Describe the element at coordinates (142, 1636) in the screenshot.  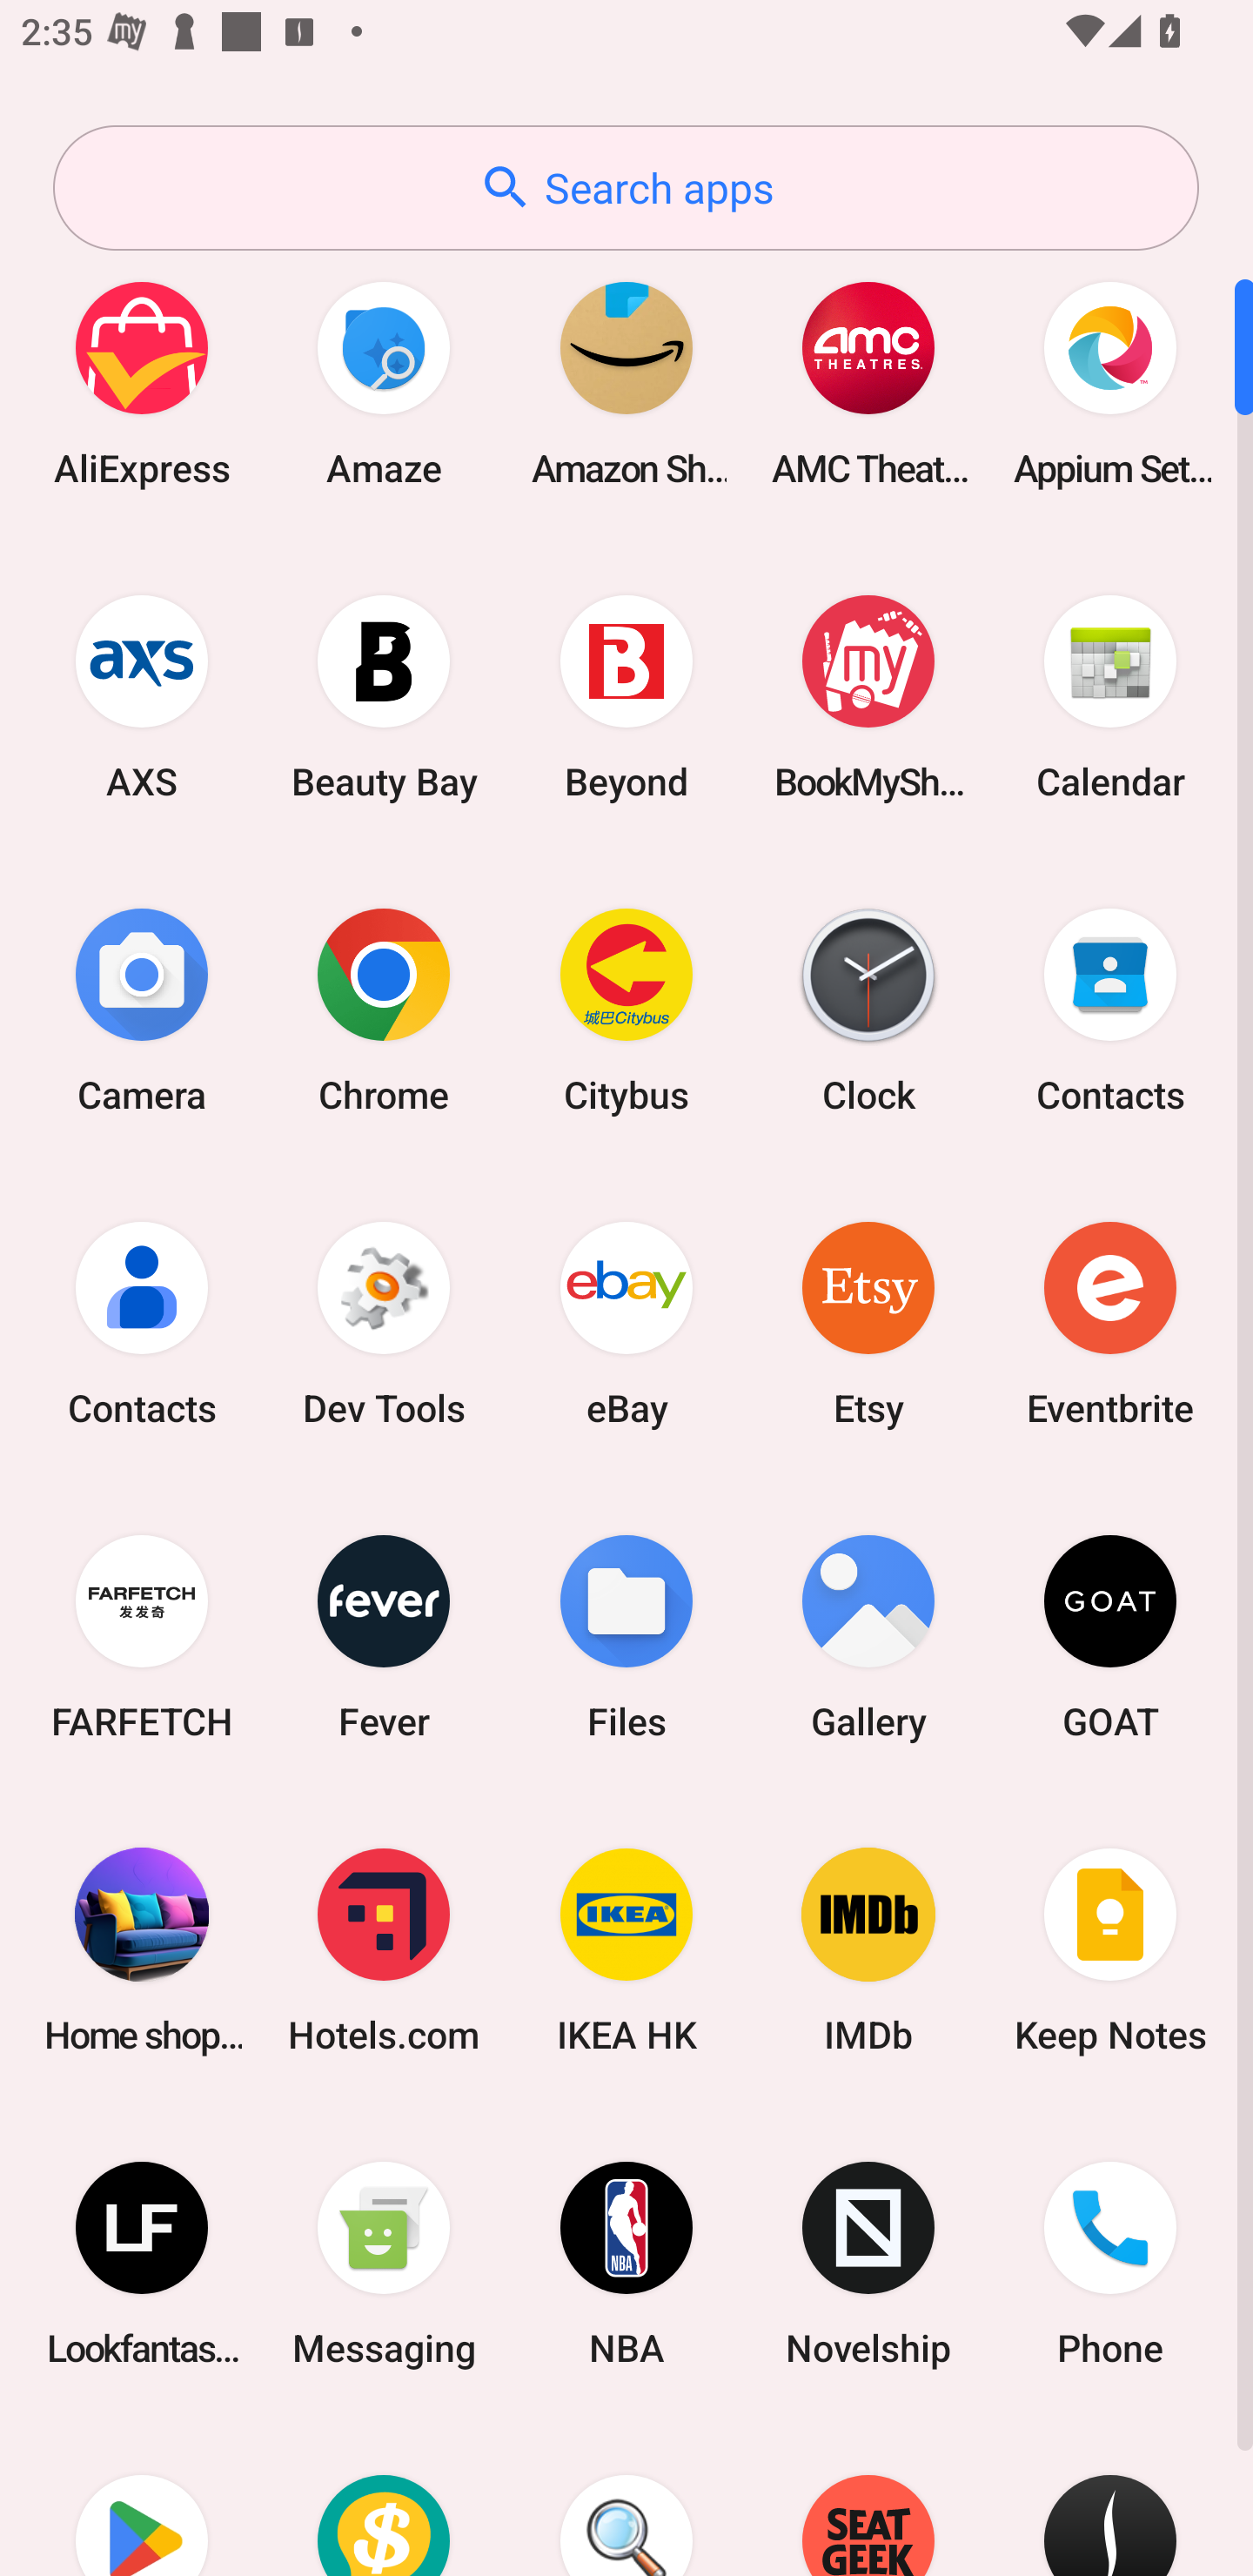
I see `FARFETCH` at that location.